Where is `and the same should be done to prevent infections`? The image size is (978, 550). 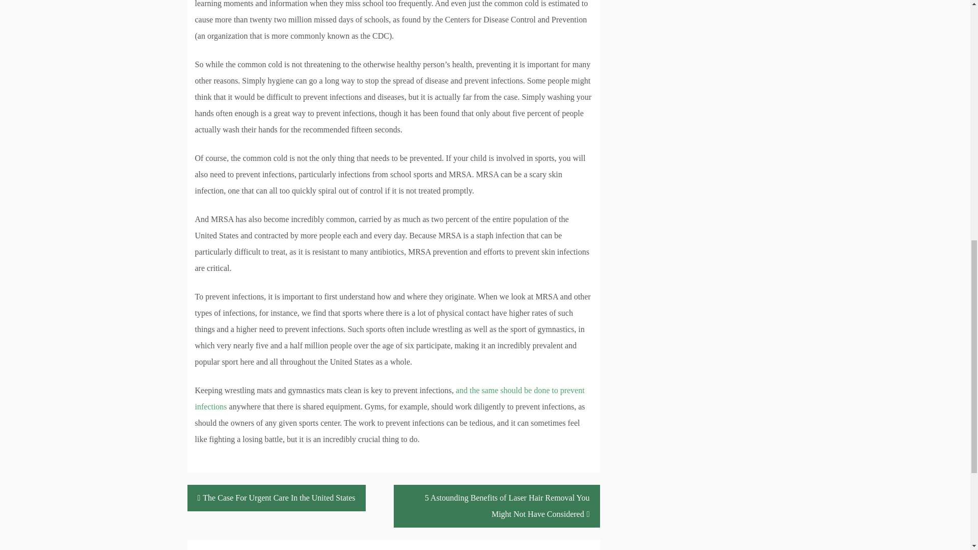
and the same should be done to prevent infections is located at coordinates (389, 398).